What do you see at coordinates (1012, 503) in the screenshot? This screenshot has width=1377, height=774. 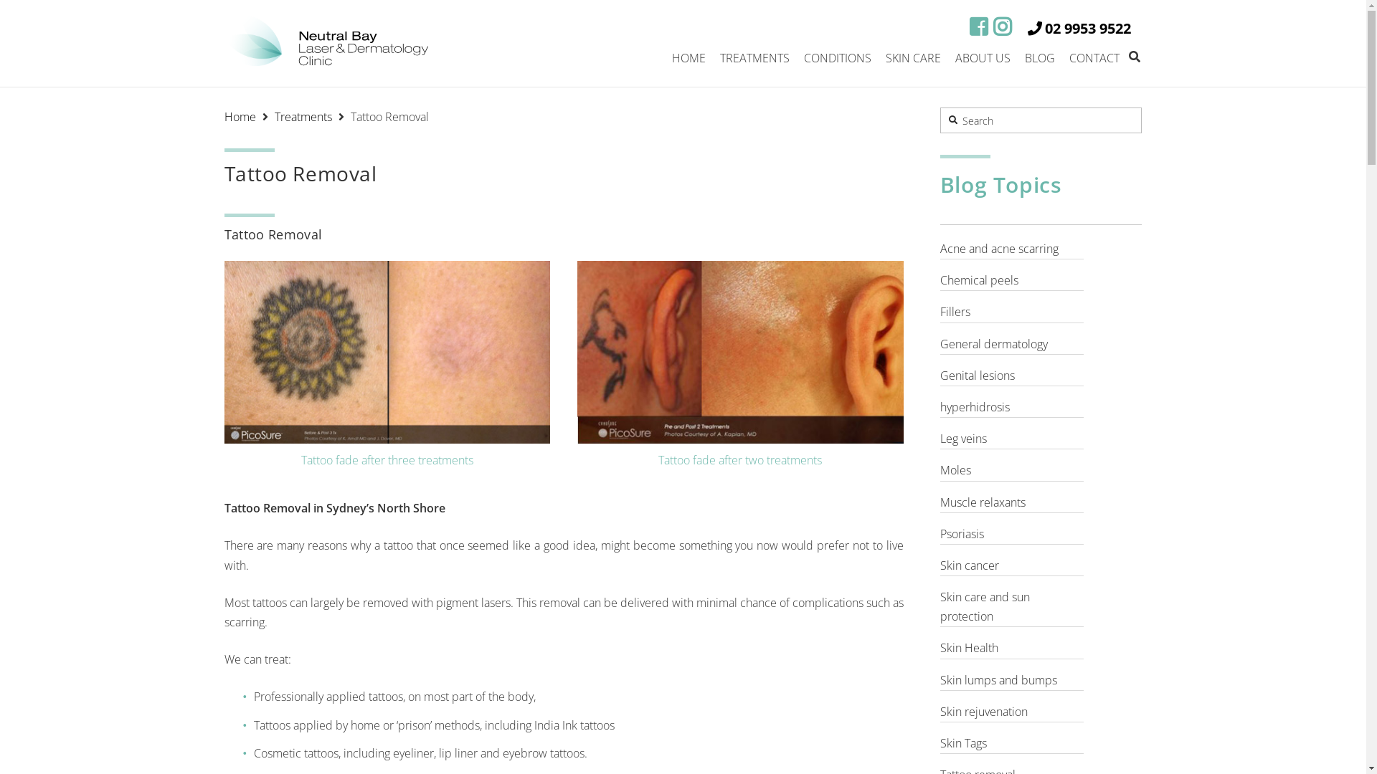 I see `Muscle relaxants` at bounding box center [1012, 503].